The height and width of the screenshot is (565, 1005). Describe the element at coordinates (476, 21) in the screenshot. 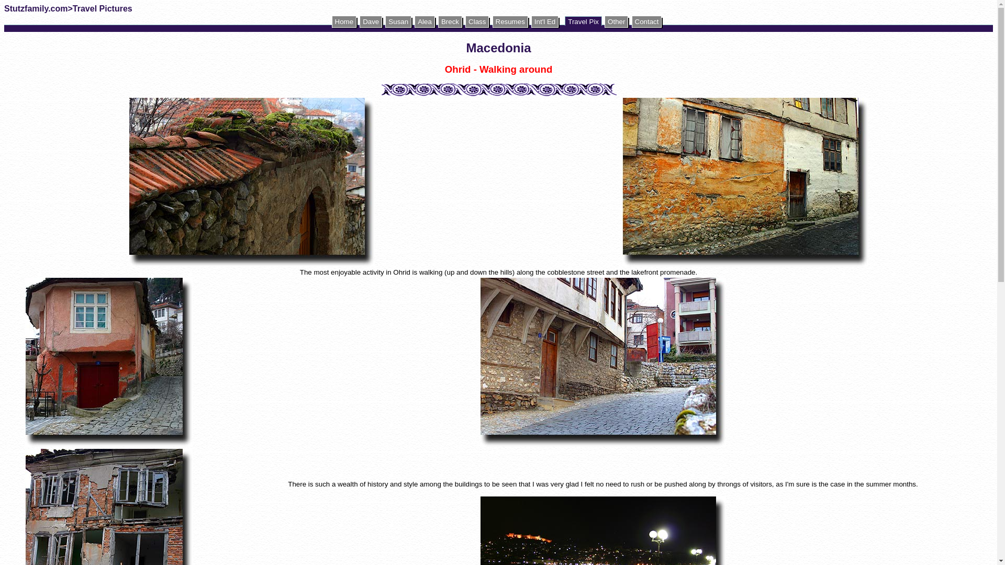

I see `Class` at that location.